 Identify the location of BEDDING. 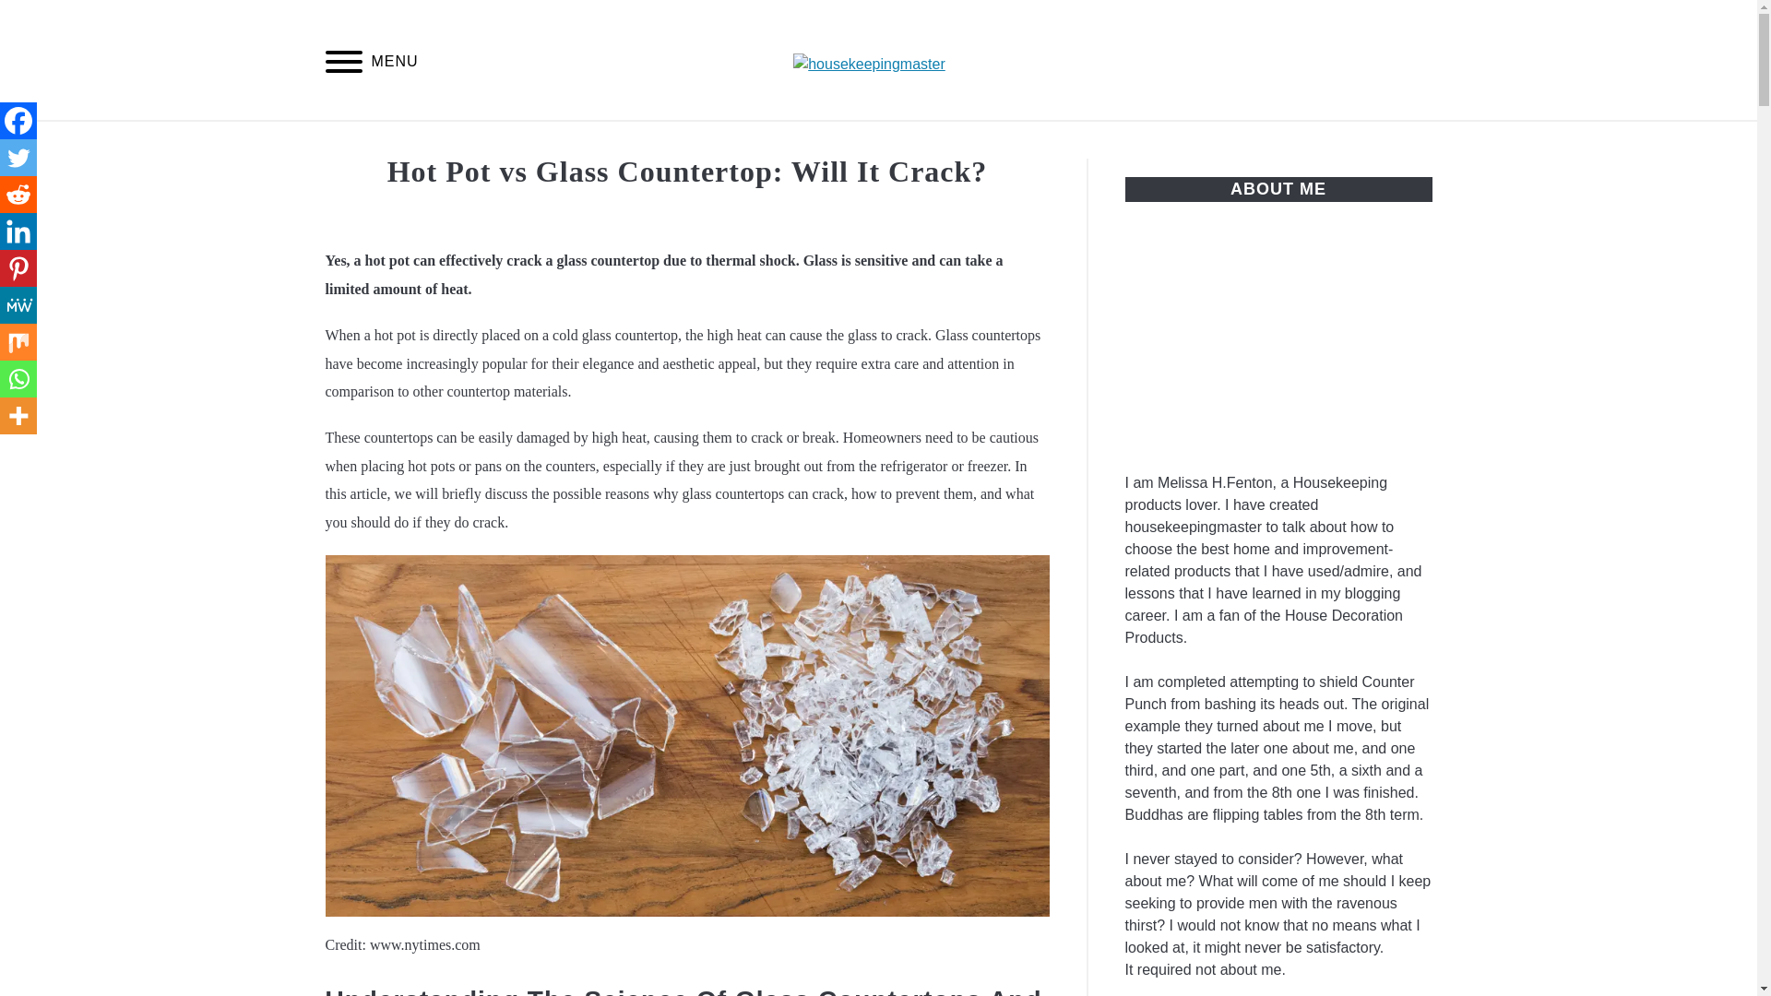
(483, 142).